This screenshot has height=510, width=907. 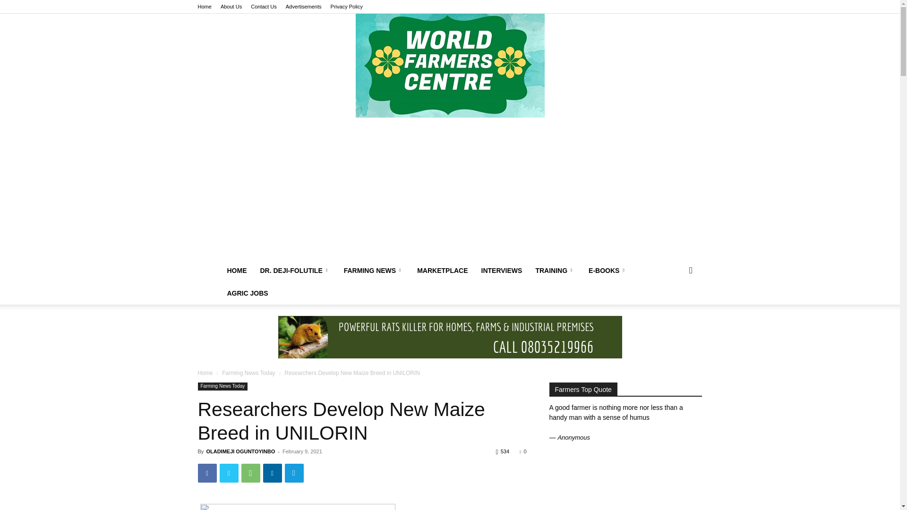 What do you see at coordinates (248, 373) in the screenshot?
I see `View all posts in Farming News Today` at bounding box center [248, 373].